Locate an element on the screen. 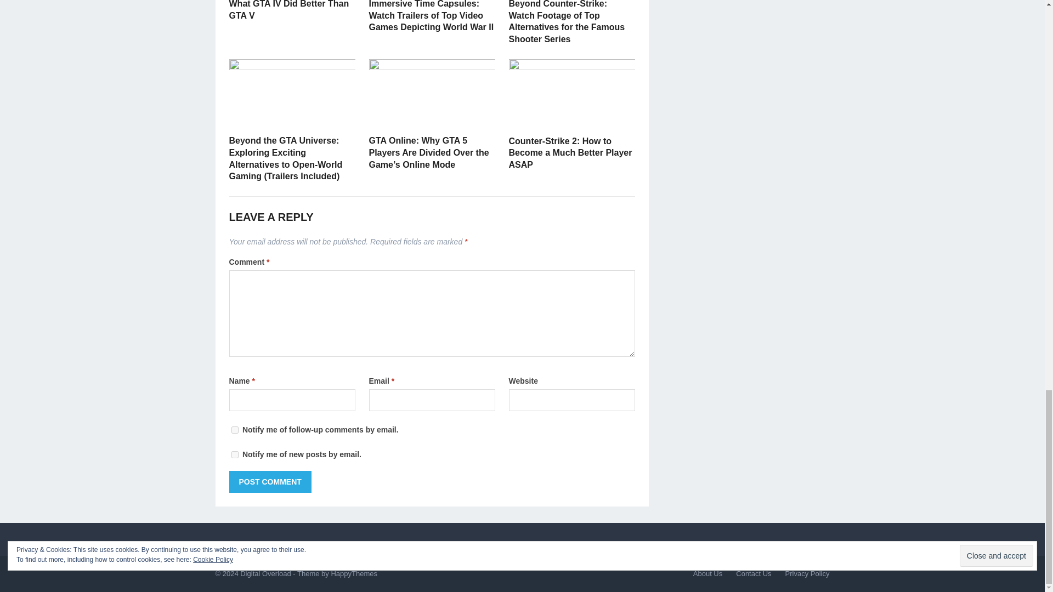 This screenshot has width=1053, height=592. What GTA IV Did Better Than GTA V is located at coordinates (290, 10).